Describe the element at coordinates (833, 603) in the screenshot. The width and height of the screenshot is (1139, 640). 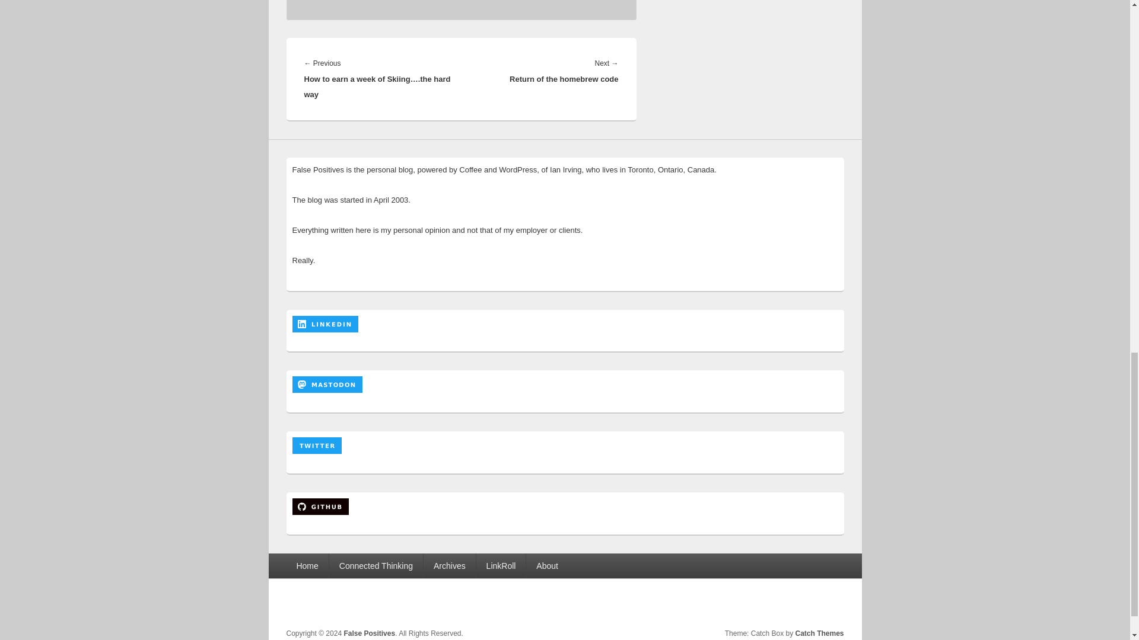
I see `Github` at that location.